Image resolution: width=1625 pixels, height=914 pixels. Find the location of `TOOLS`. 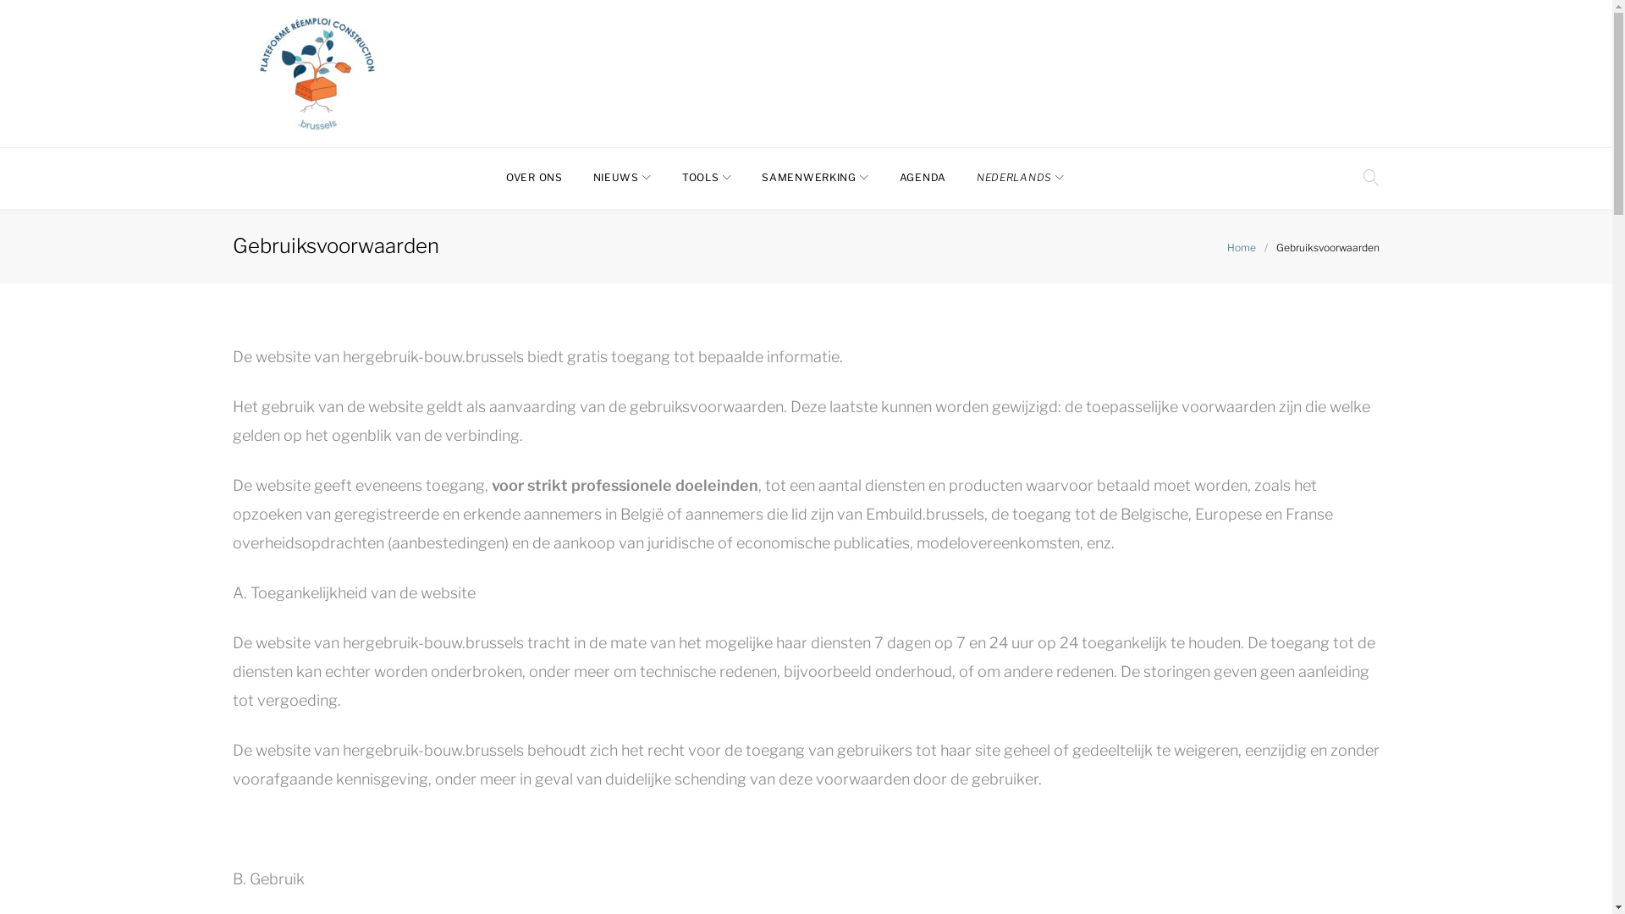

TOOLS is located at coordinates (708, 178).